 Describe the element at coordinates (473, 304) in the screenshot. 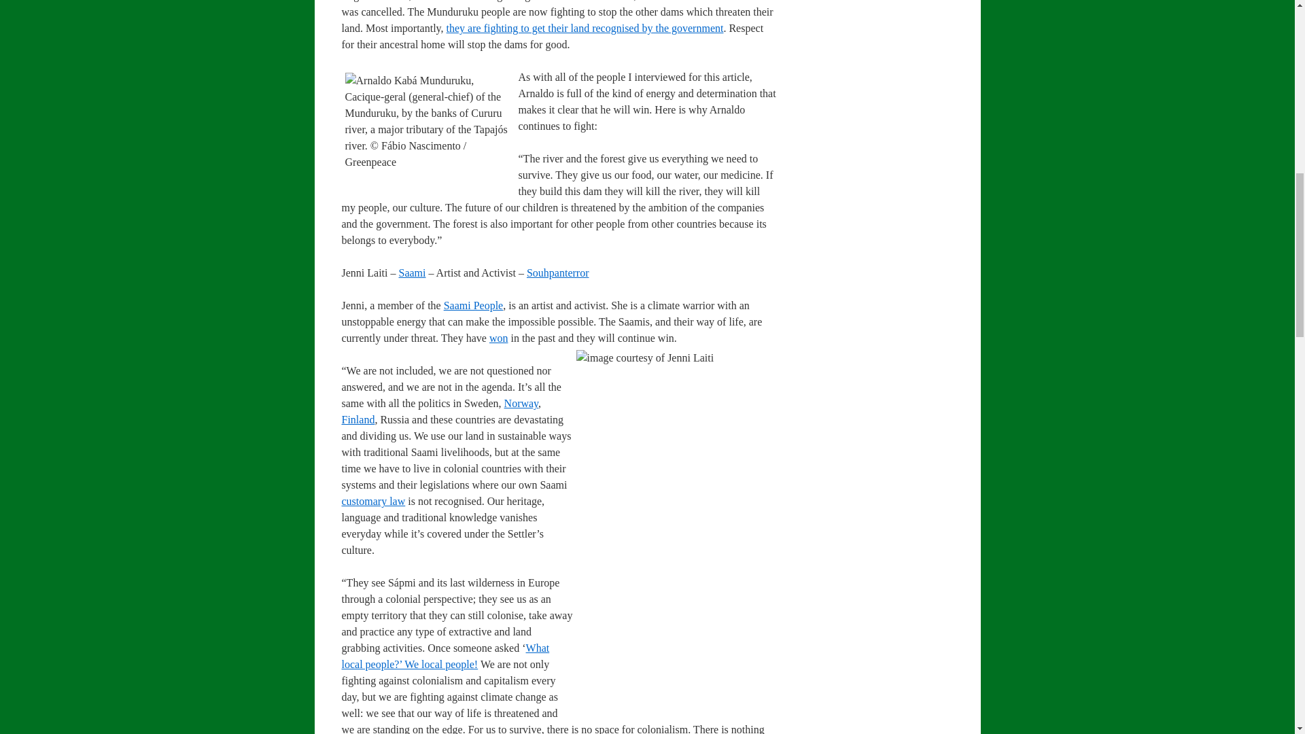

I see `Saami People` at that location.